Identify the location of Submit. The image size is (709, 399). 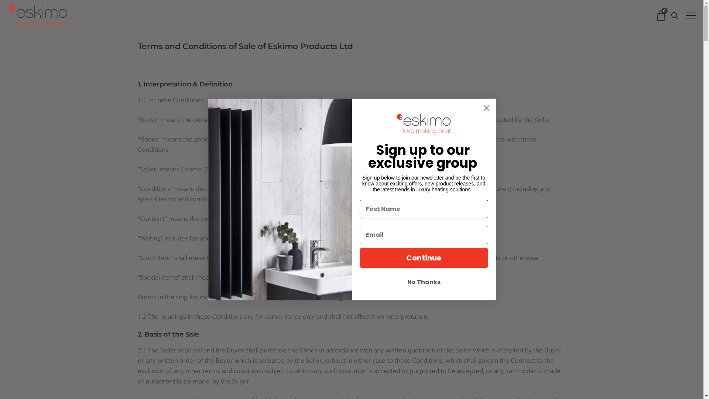
(23, 8).